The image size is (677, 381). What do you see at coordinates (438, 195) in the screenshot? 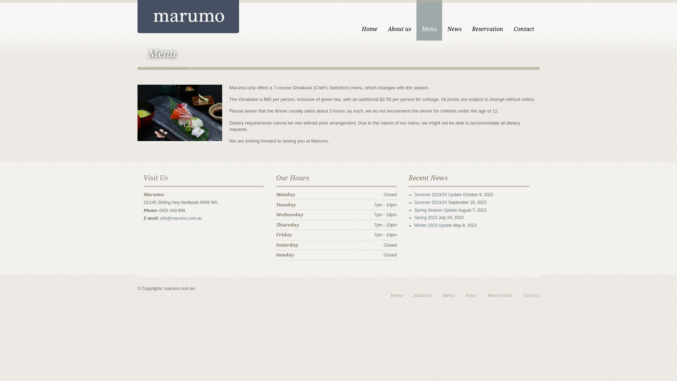
I see `Summer 2023/24 Update` at bounding box center [438, 195].